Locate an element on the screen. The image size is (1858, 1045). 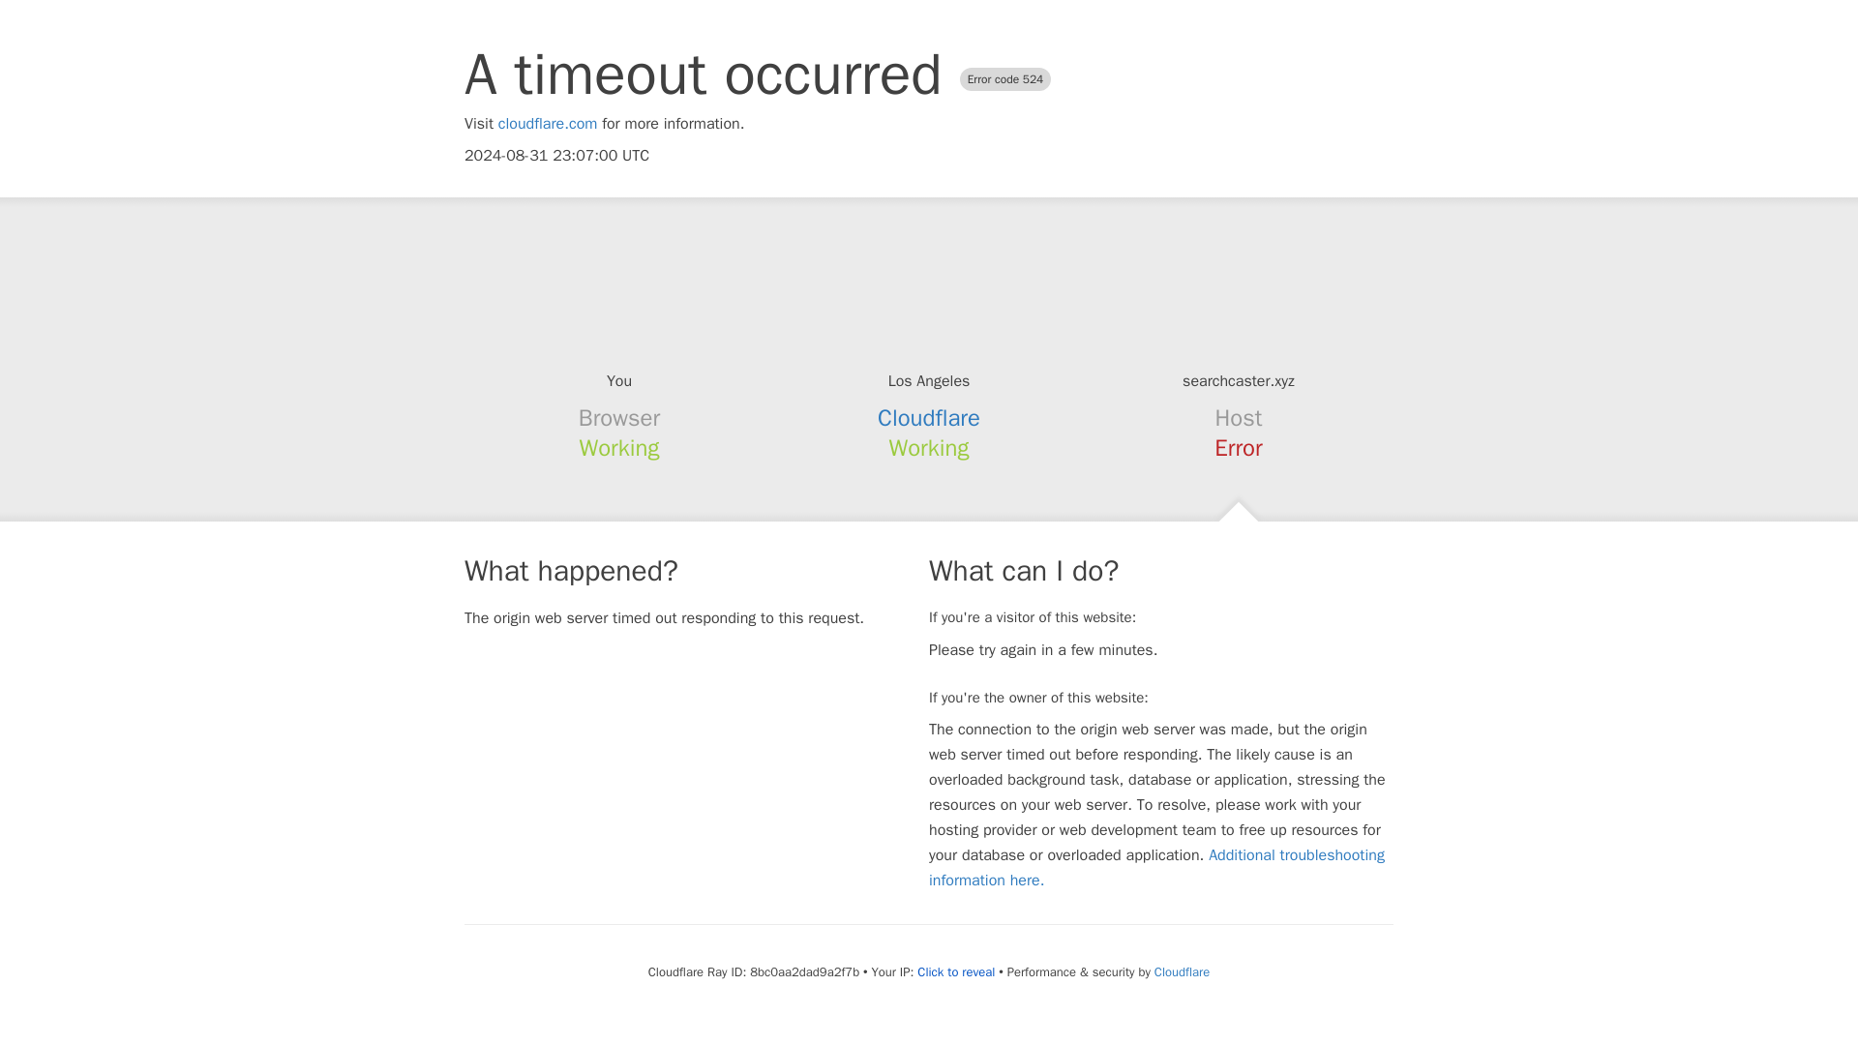
Cloudflare is located at coordinates (1181, 971).